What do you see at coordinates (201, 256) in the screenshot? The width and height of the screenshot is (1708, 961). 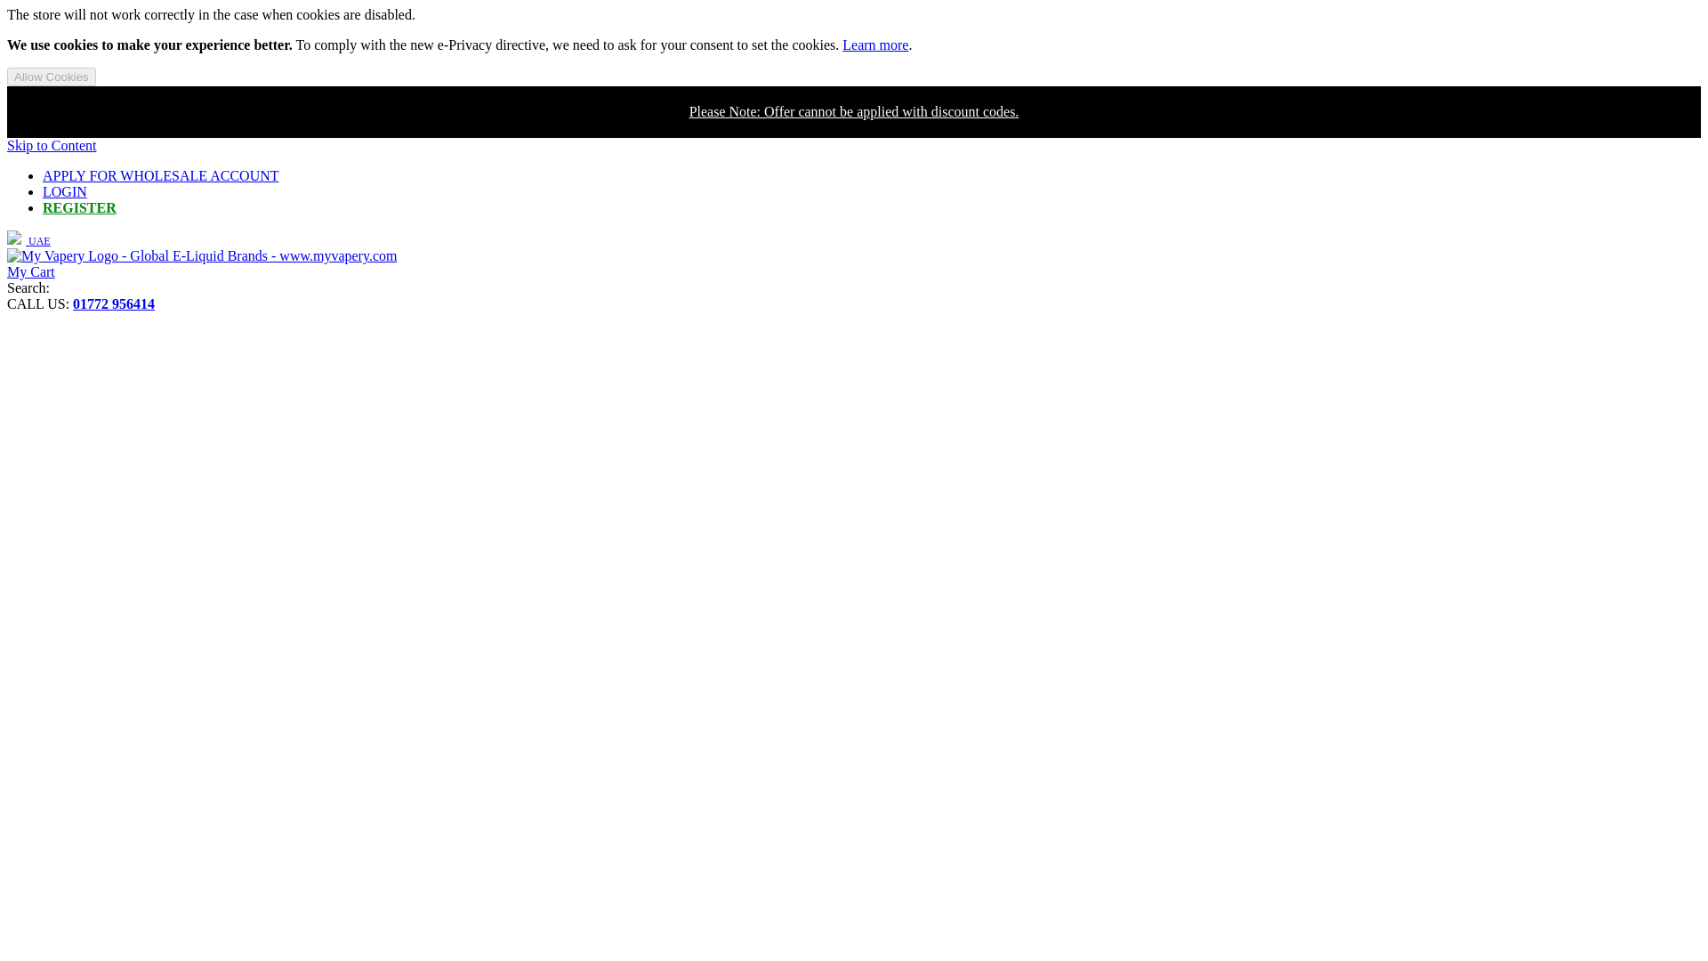 I see `My Vapery Logo - Global E-Liquid Brands - www.myvapery.com` at bounding box center [201, 256].